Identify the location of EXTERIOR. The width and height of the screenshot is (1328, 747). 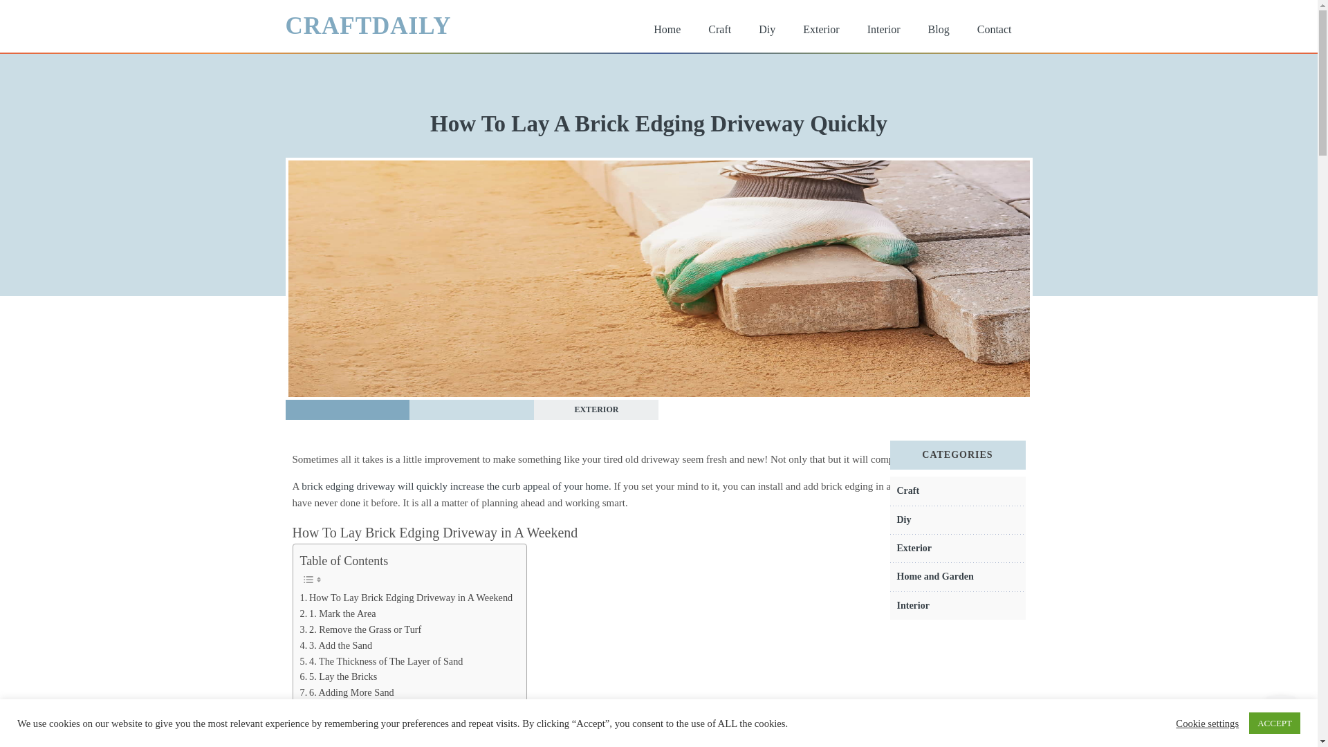
(596, 409).